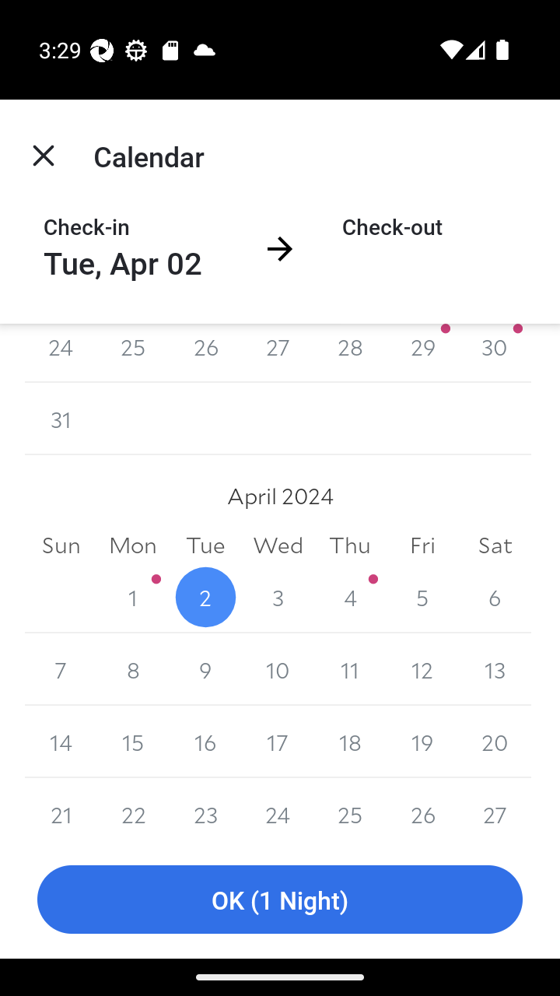 This screenshot has width=560, height=996. Describe the element at coordinates (205, 669) in the screenshot. I see `9 9 April 2024` at that location.